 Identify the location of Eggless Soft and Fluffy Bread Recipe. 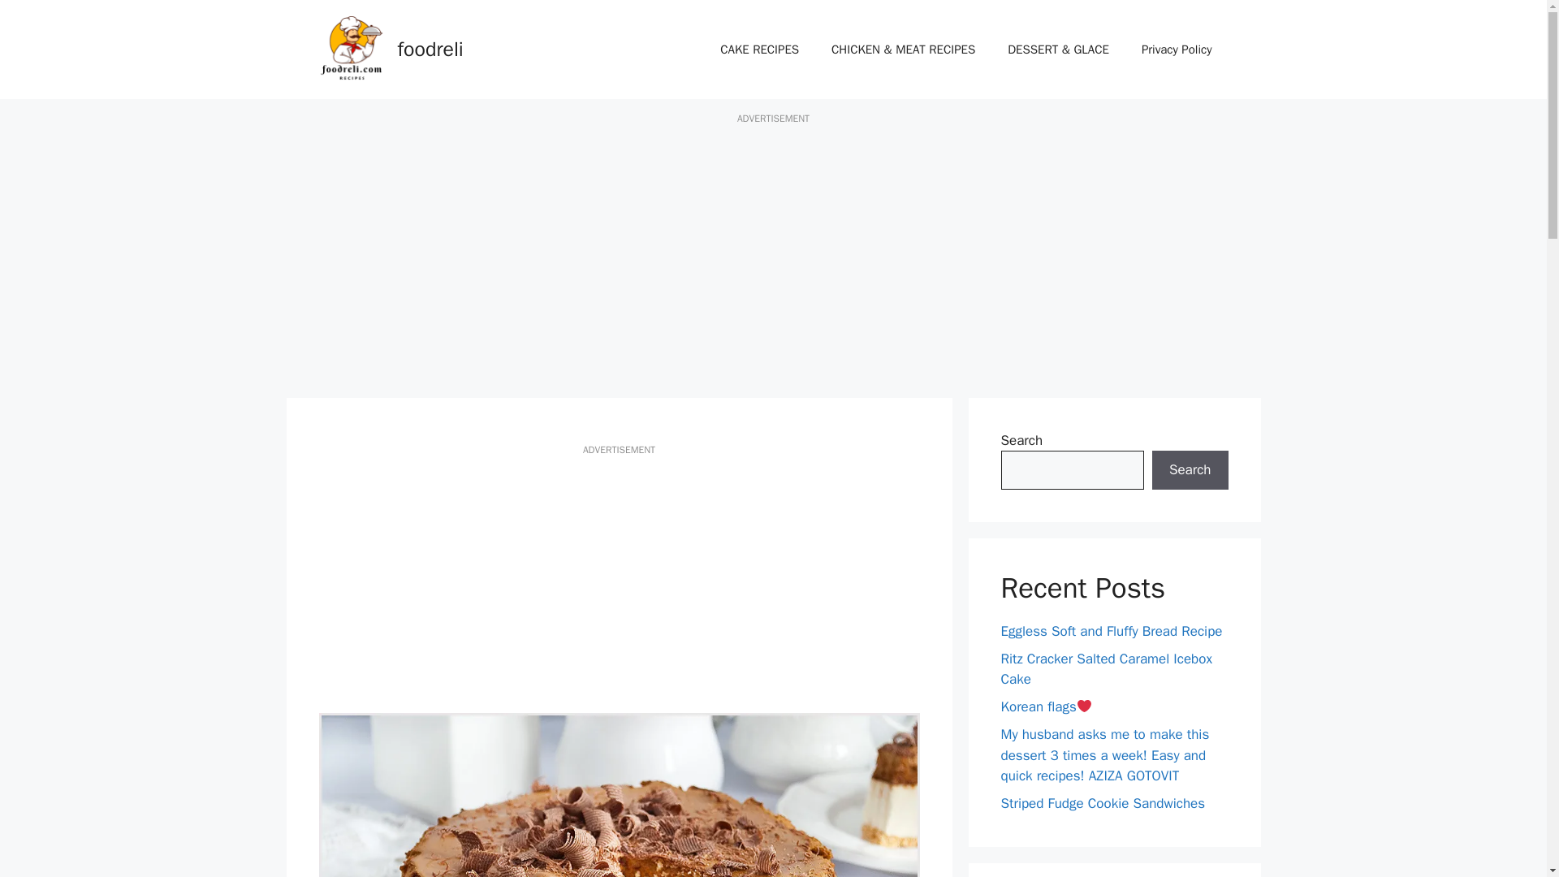
(1111, 631).